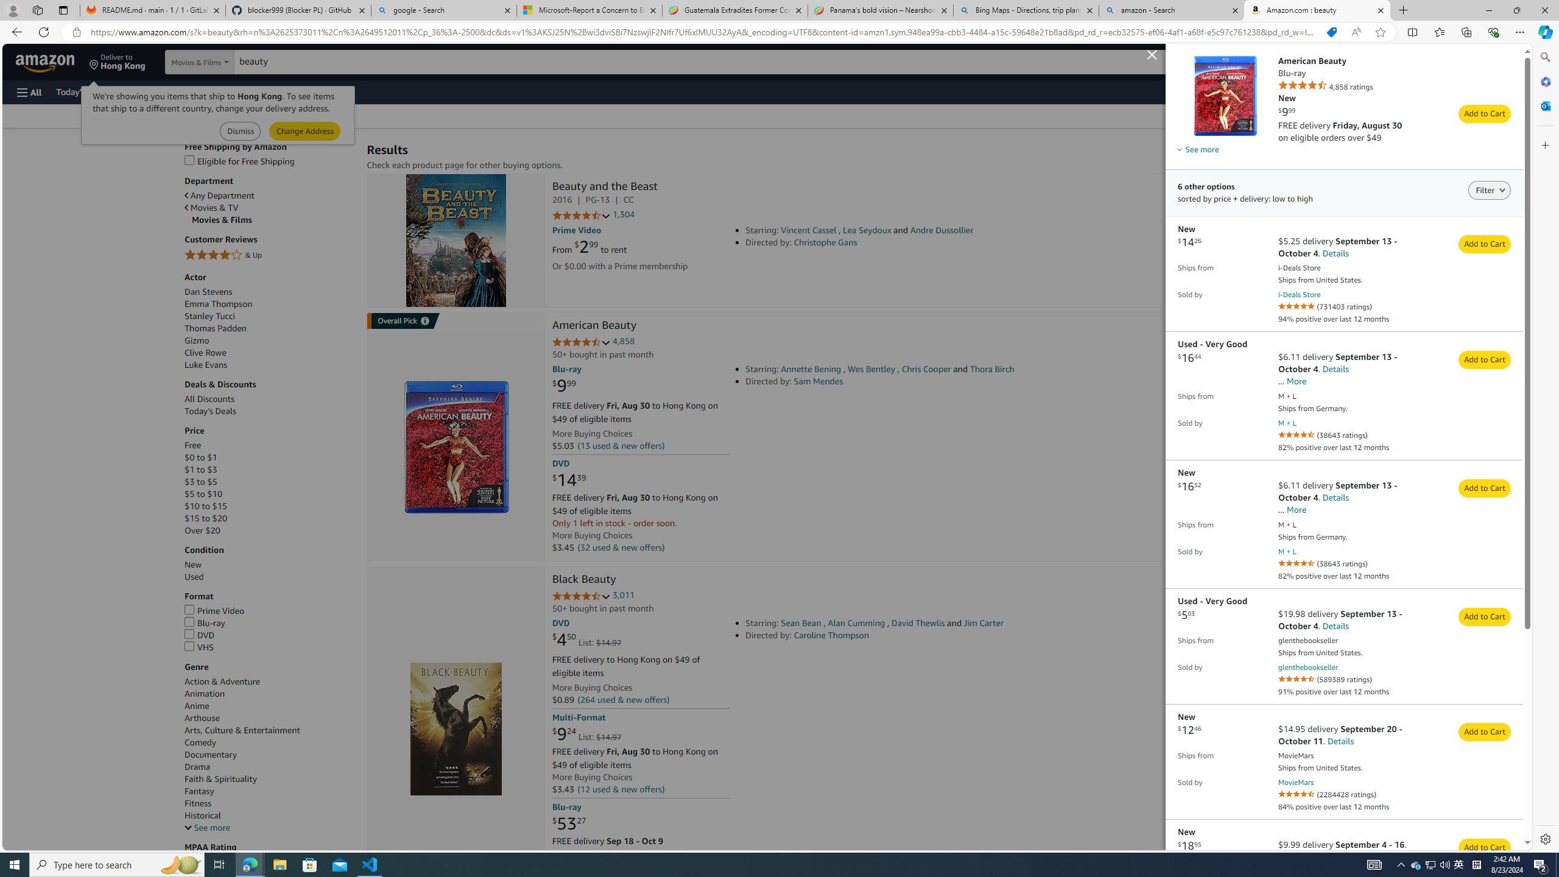 This screenshot has height=877, width=1559. I want to click on Alan Cumming, so click(856, 622).